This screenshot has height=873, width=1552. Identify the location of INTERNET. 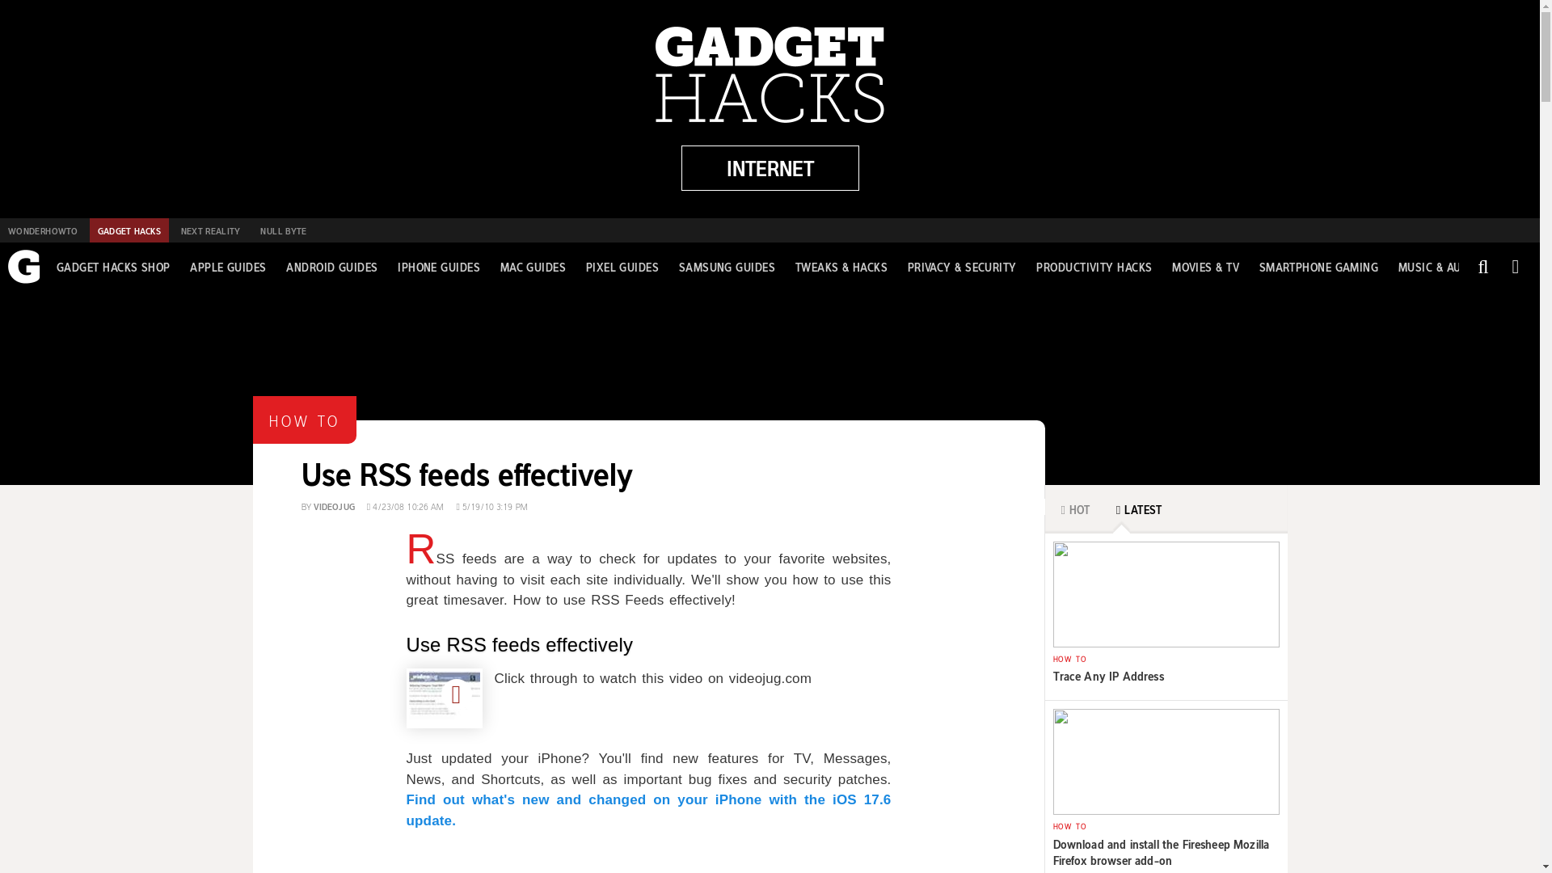
(519, 645).